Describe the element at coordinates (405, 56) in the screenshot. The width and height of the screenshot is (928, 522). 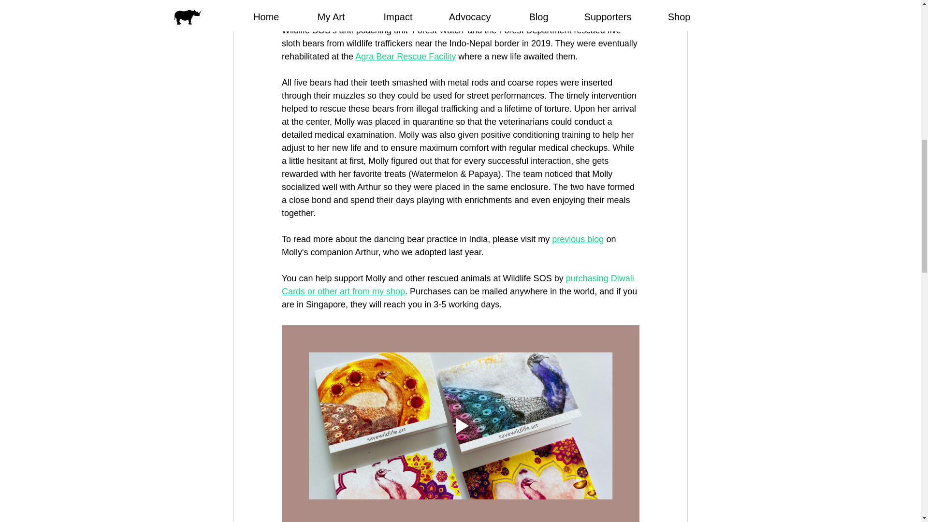
I see `Agra Bear Rescue Facility` at that location.